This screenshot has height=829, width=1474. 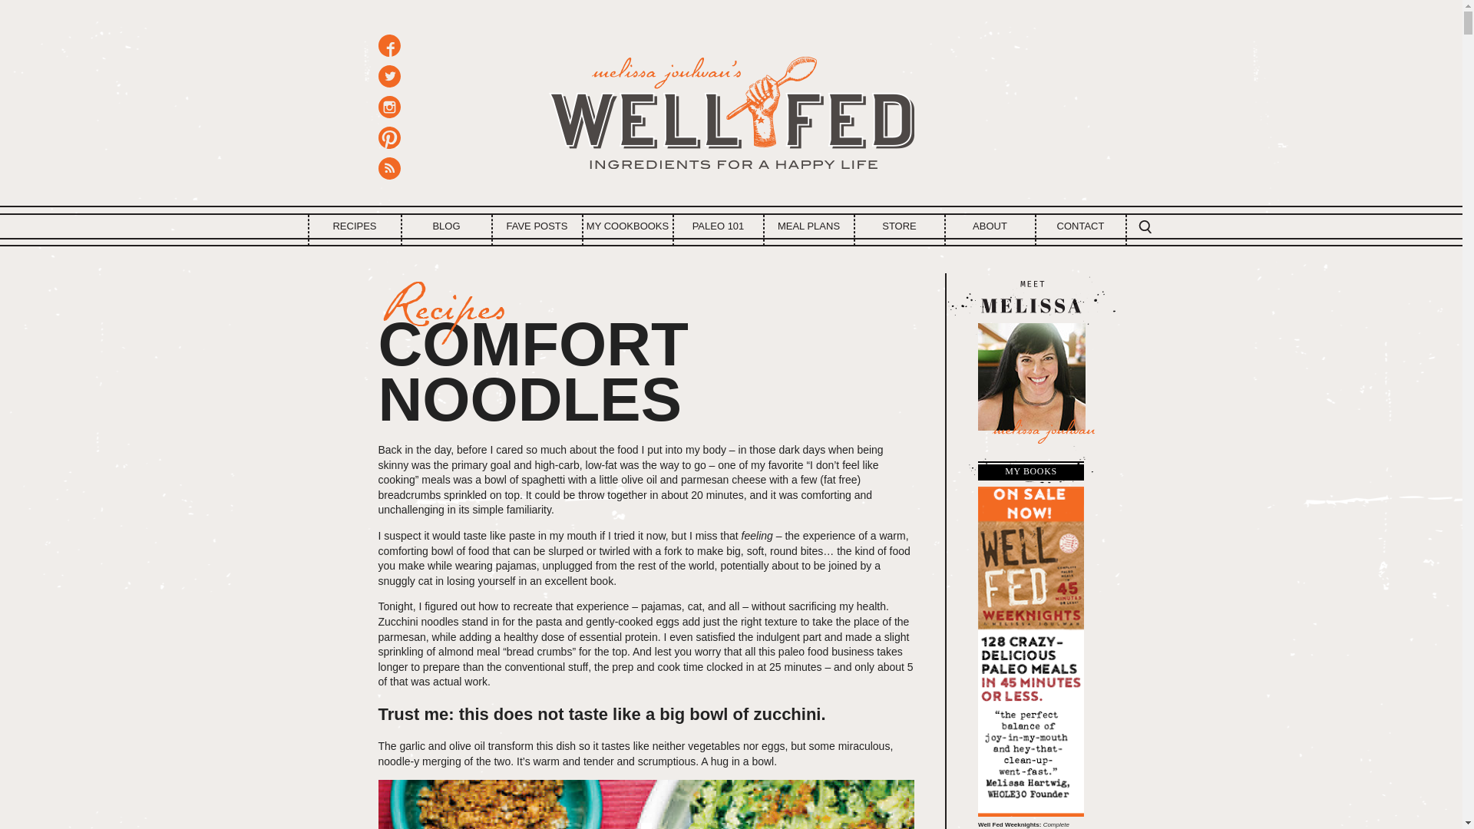 What do you see at coordinates (447, 226) in the screenshot?
I see `BLOG` at bounding box center [447, 226].